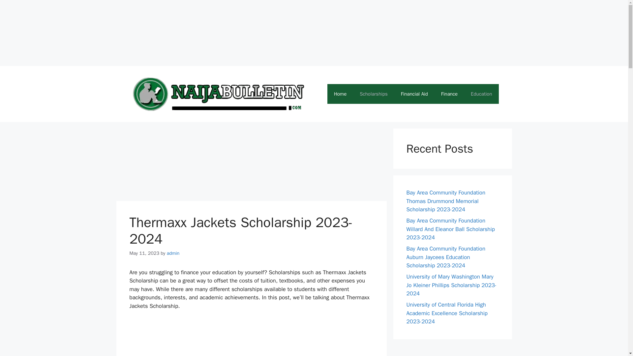 The image size is (633, 356). I want to click on admin, so click(173, 253).